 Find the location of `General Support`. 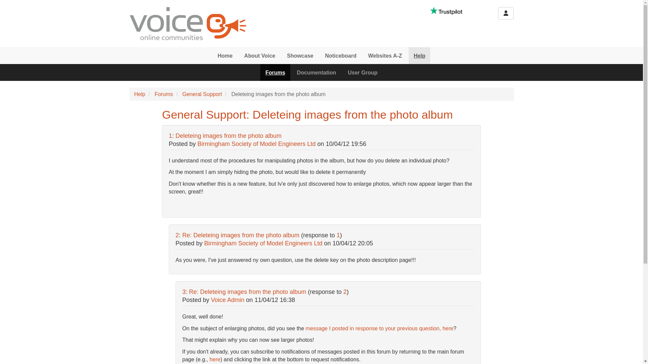

General Support is located at coordinates (202, 94).